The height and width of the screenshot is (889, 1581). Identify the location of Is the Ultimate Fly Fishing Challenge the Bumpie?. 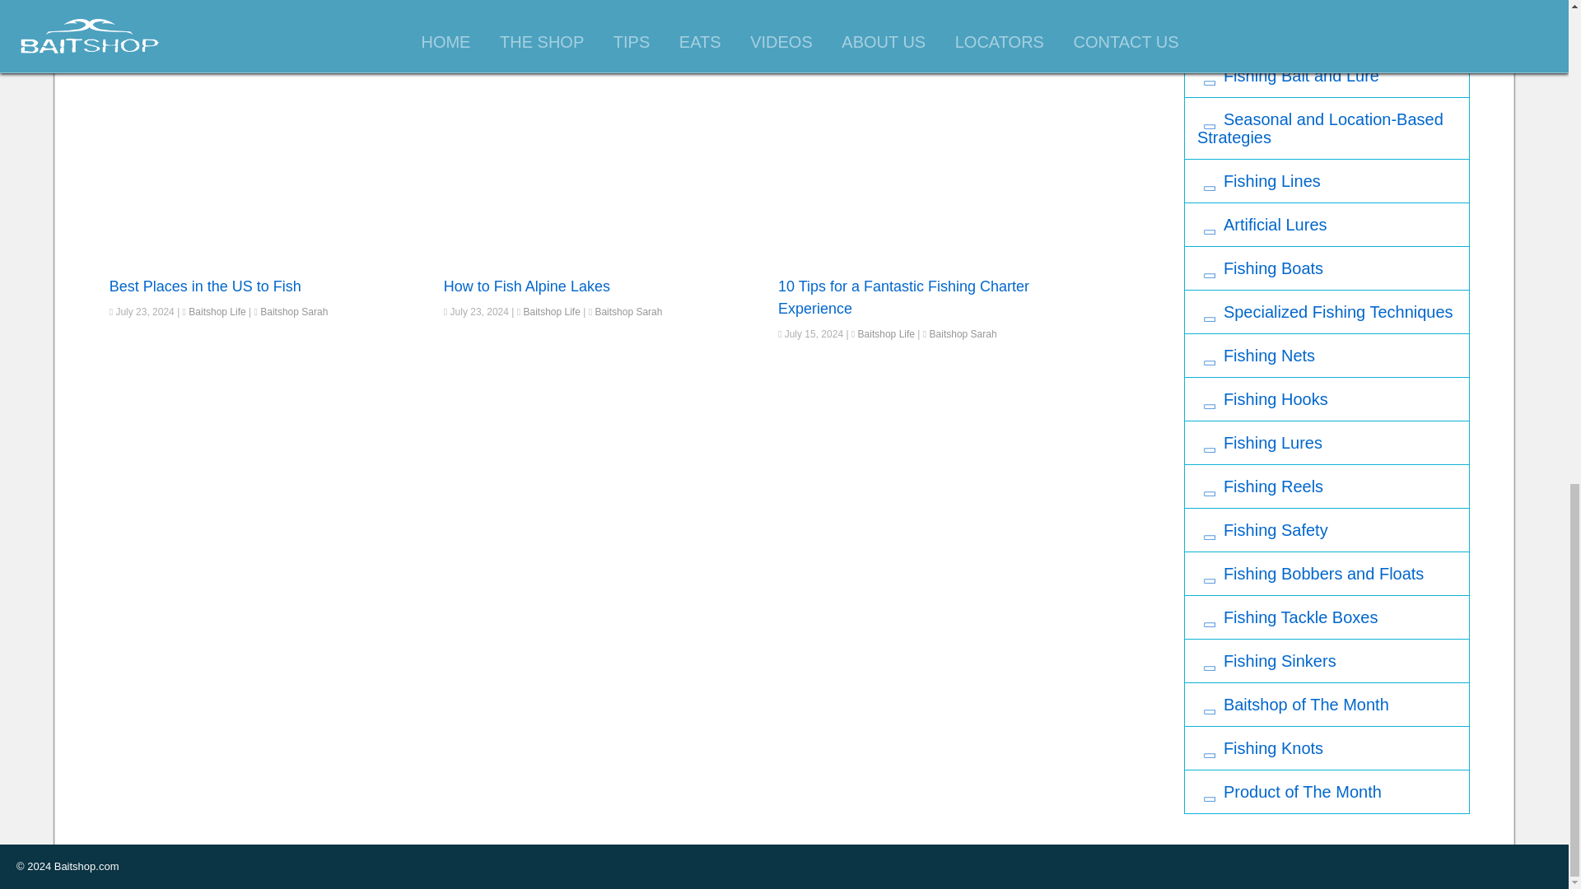
(242, 8).